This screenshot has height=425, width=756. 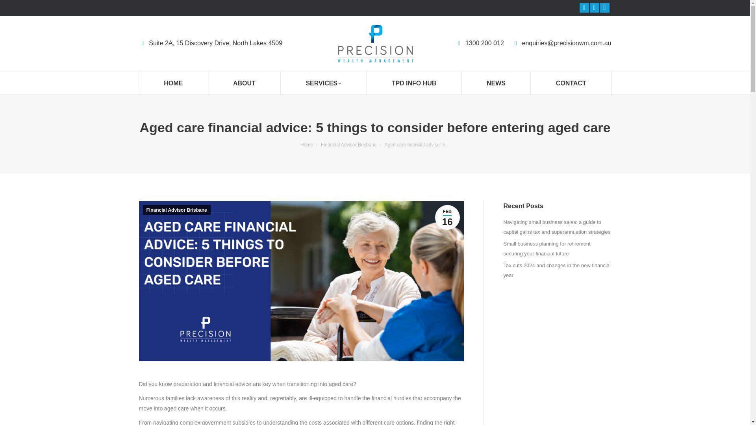 I want to click on SERVICES, so click(x=324, y=83).